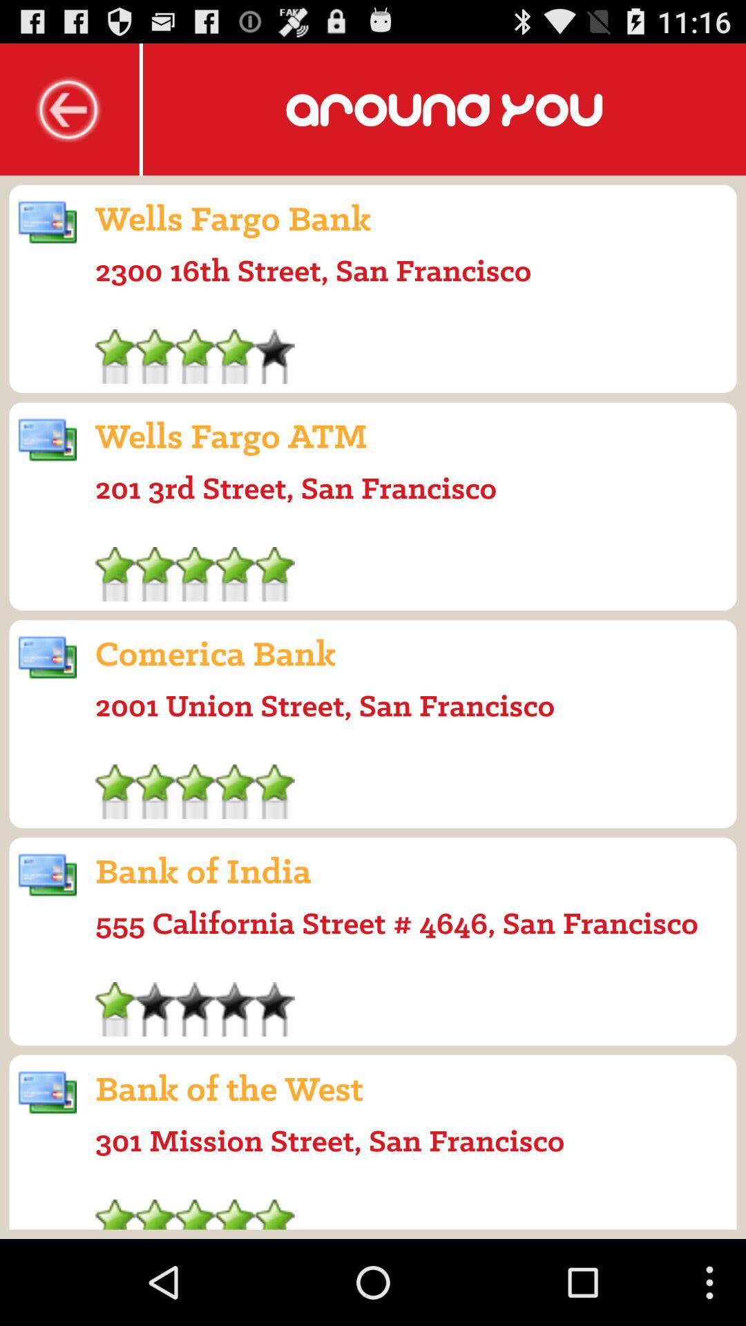 The image size is (746, 1326). What do you see at coordinates (48, 657) in the screenshot?
I see `select the third icon left to comerica bank` at bounding box center [48, 657].